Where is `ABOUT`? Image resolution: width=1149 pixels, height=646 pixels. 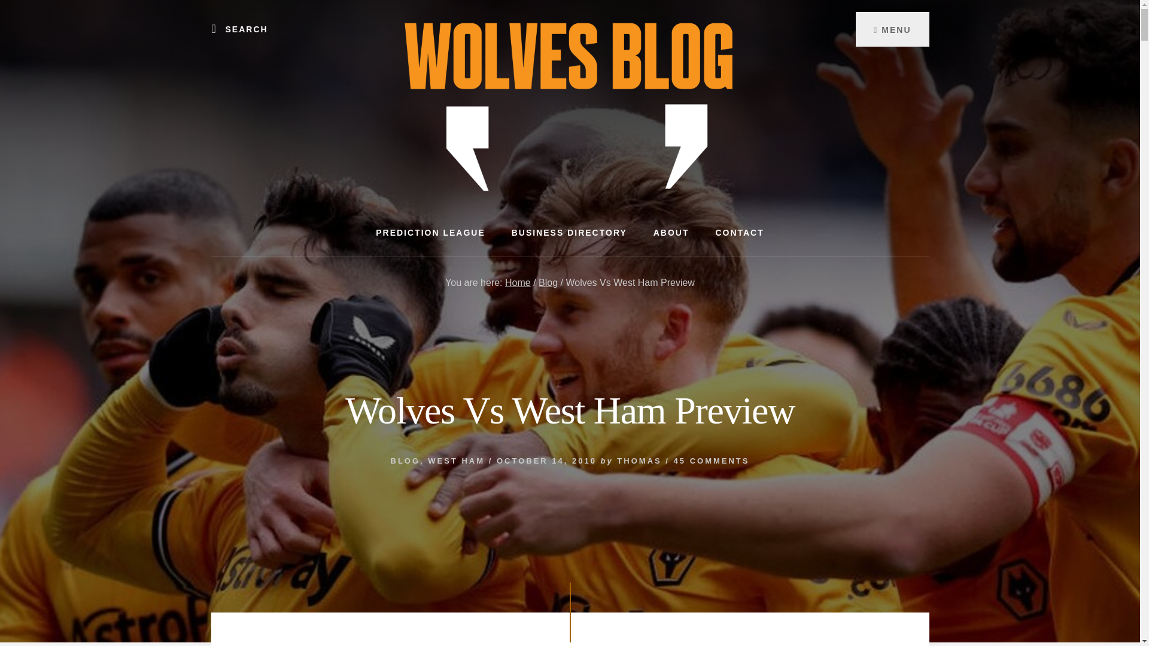 ABOUT is located at coordinates (671, 232).